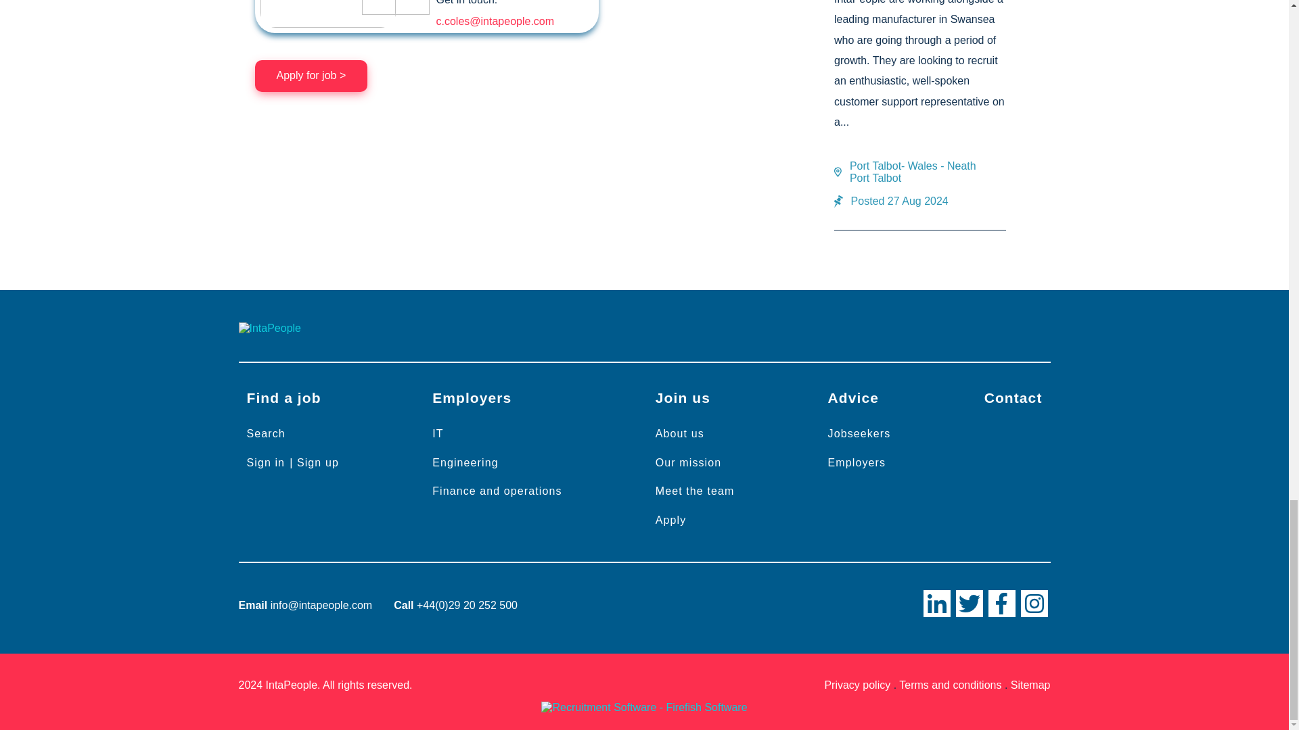  What do you see at coordinates (472, 397) in the screenshot?
I see `Employers` at bounding box center [472, 397].